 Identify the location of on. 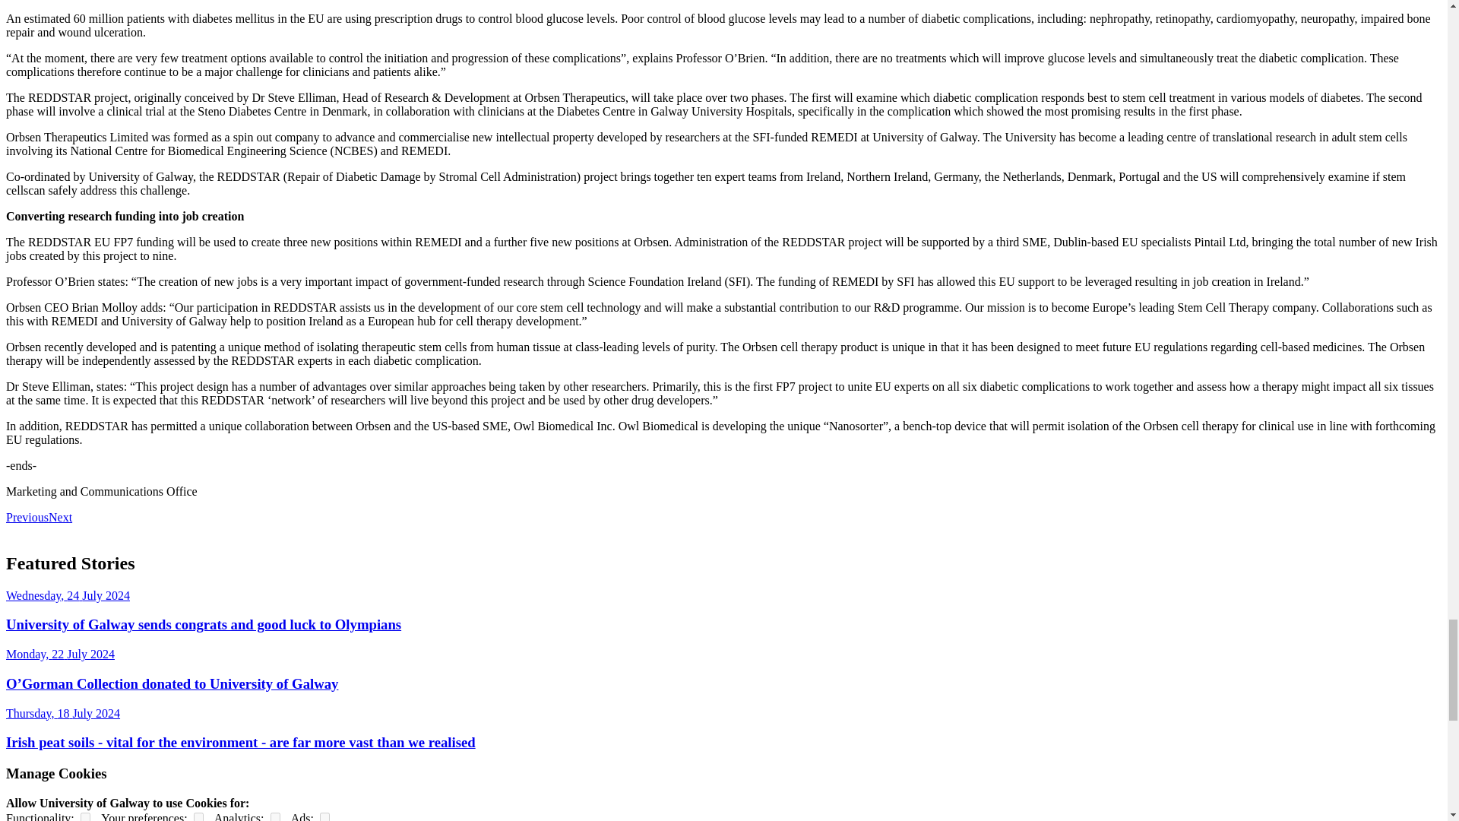
(85, 816).